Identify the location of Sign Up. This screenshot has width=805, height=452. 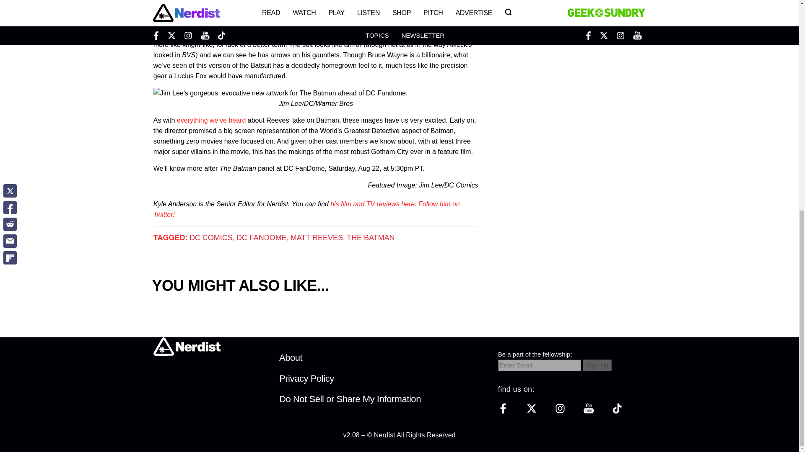
(597, 365).